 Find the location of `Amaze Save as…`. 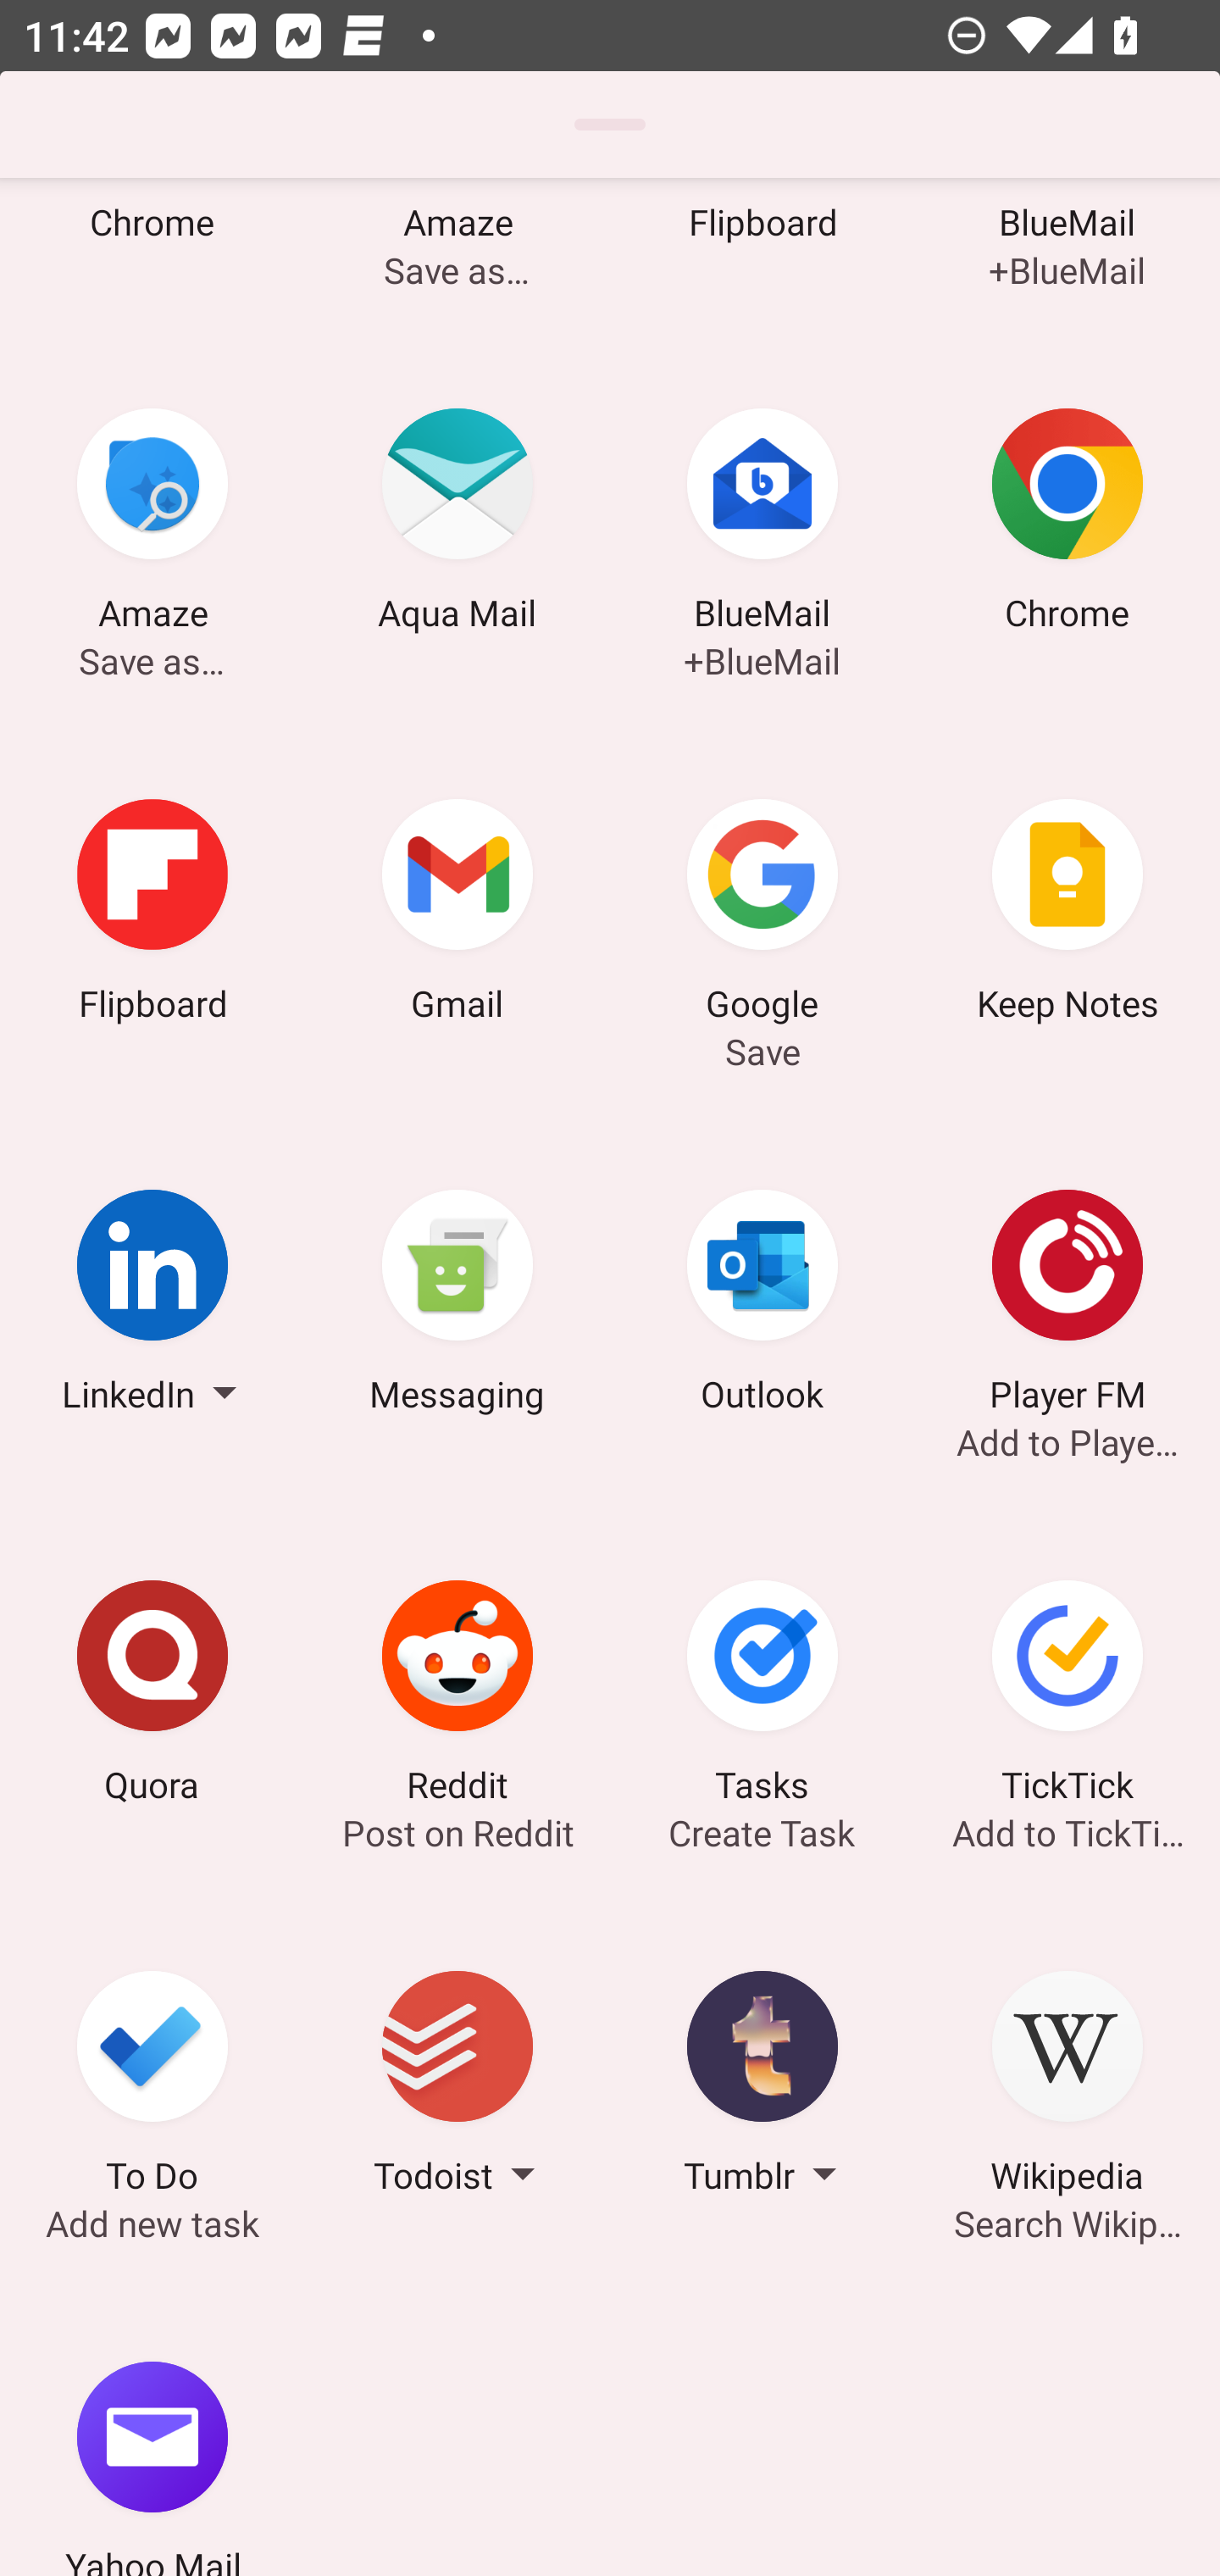

Amaze Save as… is located at coordinates (457, 253).